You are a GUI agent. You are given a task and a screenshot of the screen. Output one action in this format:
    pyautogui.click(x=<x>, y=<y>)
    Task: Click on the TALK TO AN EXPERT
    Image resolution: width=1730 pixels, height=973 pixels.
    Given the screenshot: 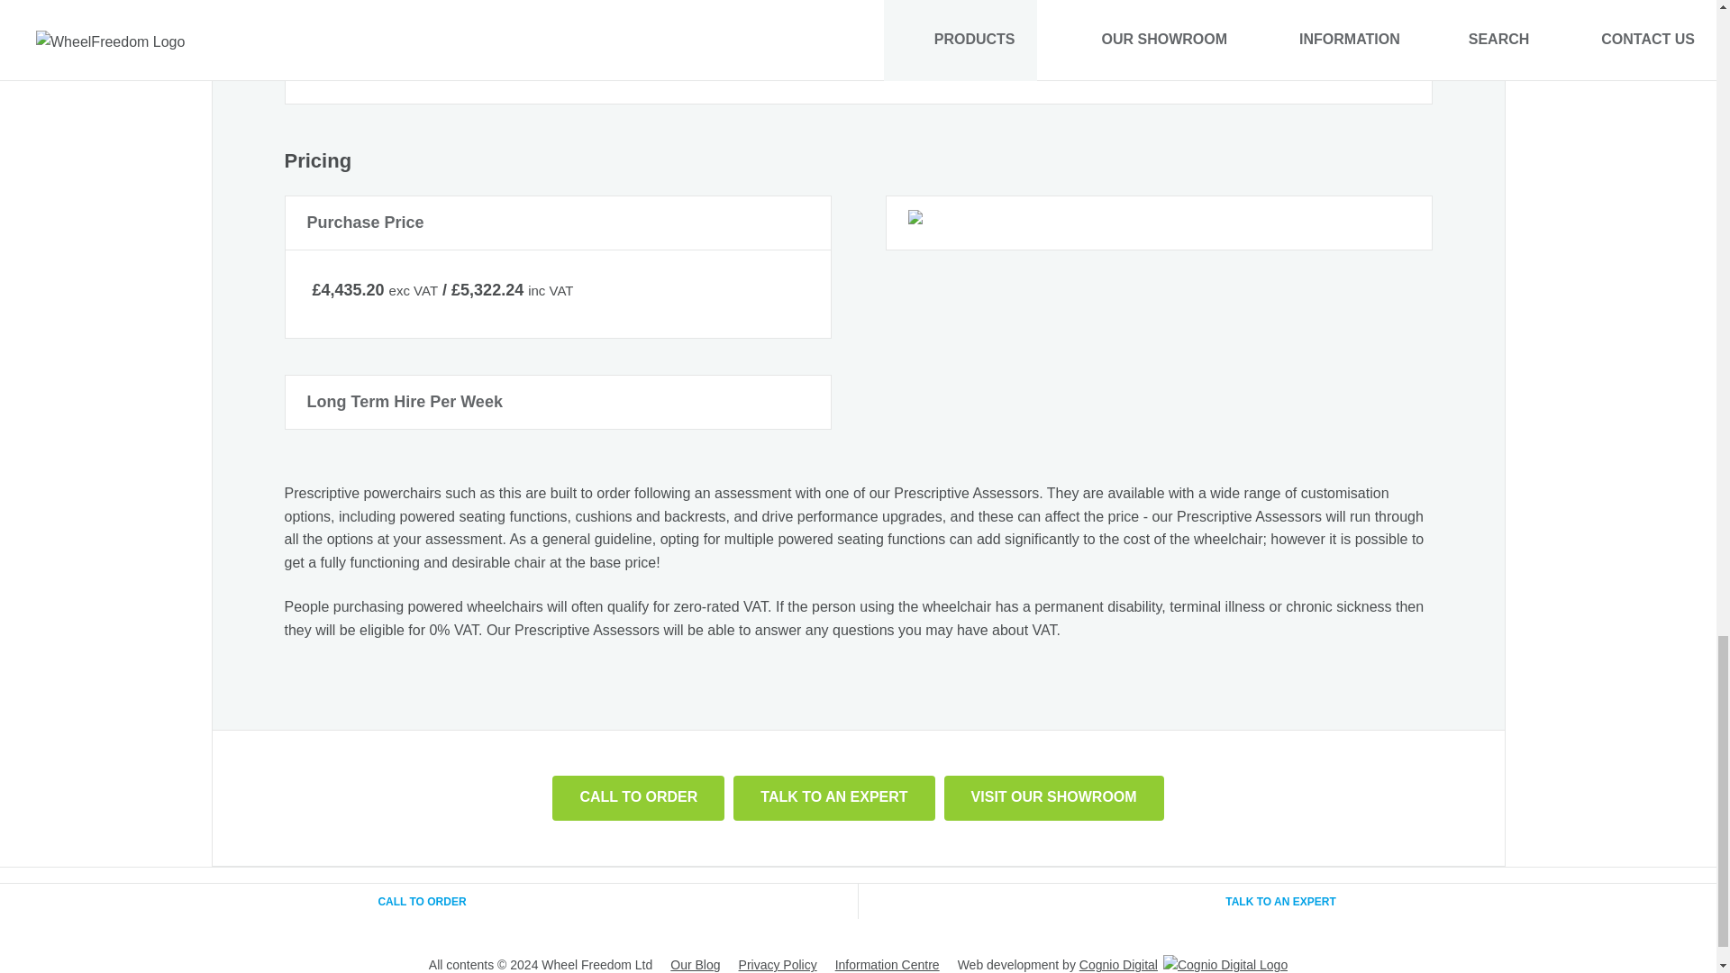 What is the action you would take?
    pyautogui.click(x=833, y=796)
    